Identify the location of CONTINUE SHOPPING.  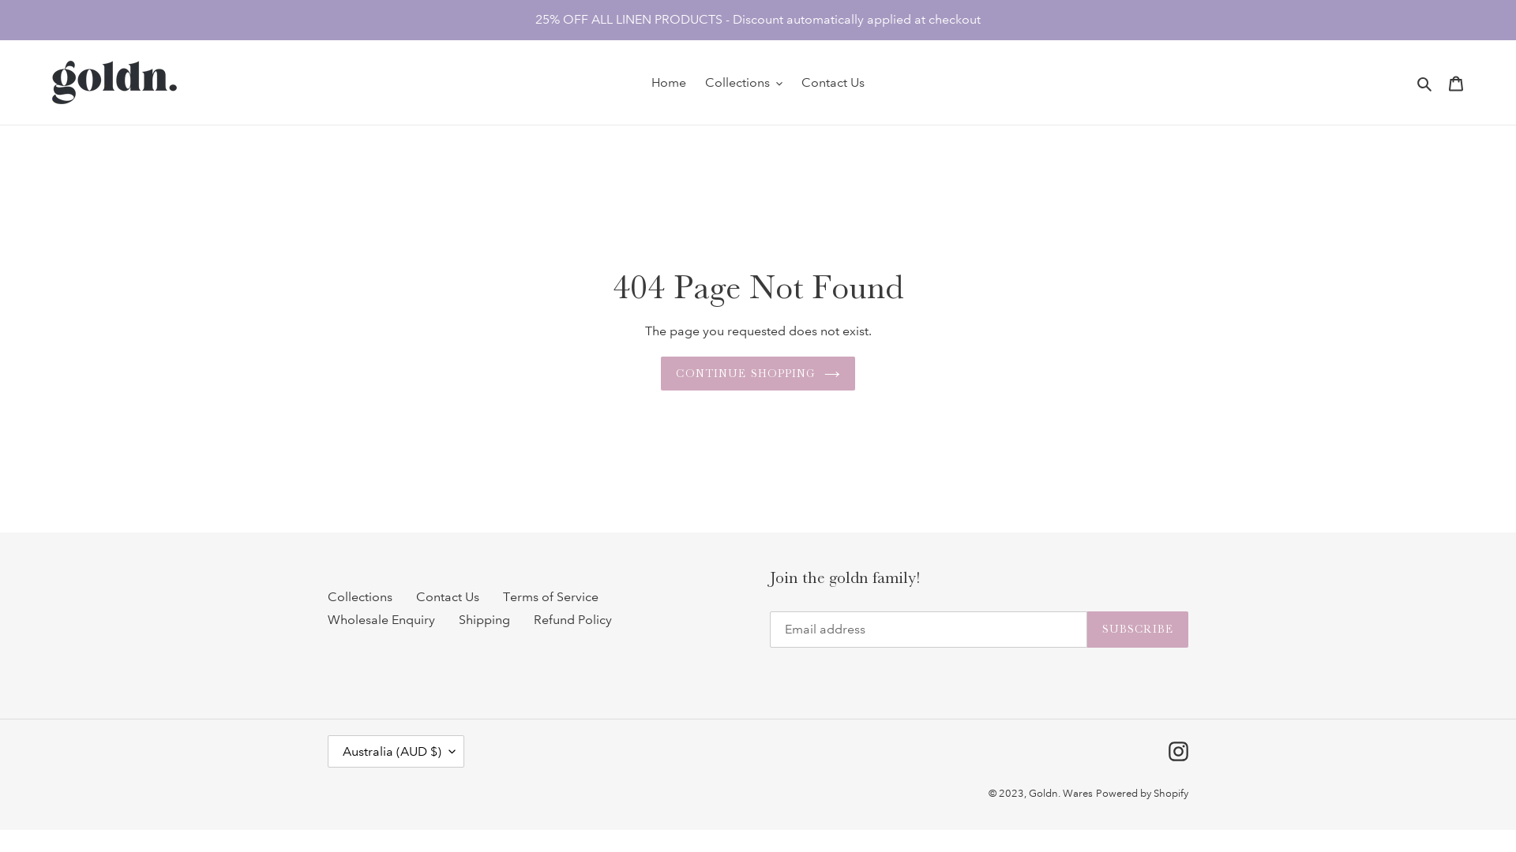
(758, 374).